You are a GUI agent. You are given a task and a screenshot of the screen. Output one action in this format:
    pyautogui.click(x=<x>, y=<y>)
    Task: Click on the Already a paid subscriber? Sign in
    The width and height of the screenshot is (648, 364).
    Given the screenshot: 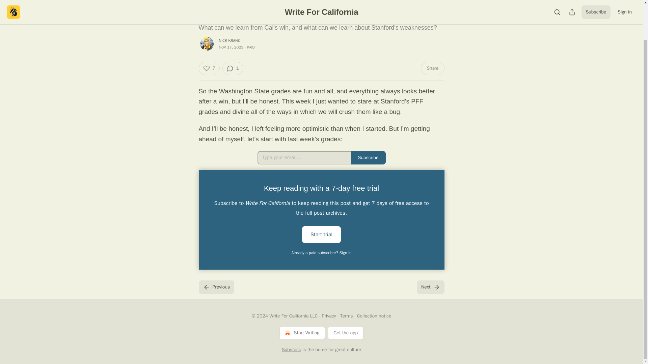 What is the action you would take?
    pyautogui.click(x=322, y=253)
    